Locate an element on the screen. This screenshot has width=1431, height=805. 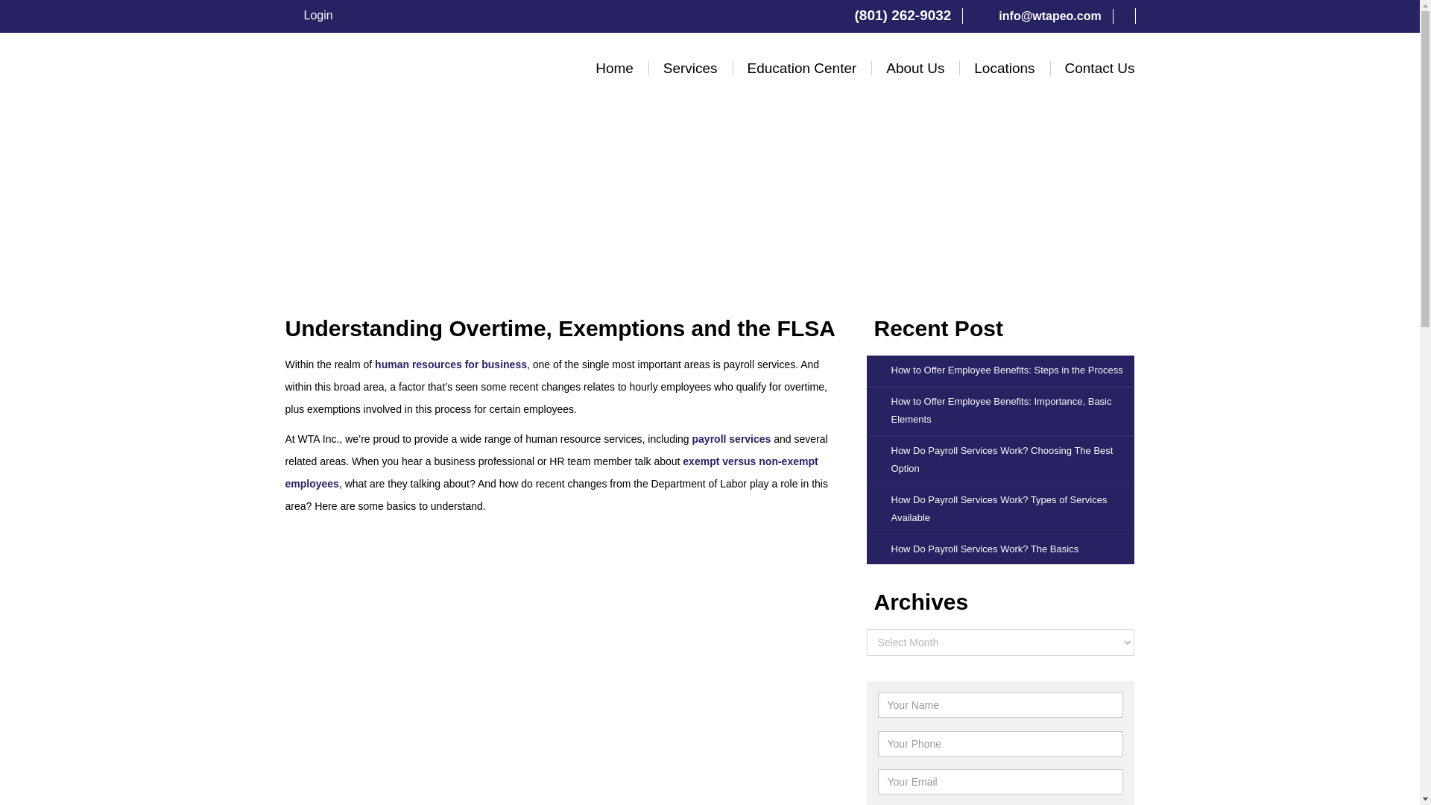
exempt versus non-exempt employees is located at coordinates (551, 473).